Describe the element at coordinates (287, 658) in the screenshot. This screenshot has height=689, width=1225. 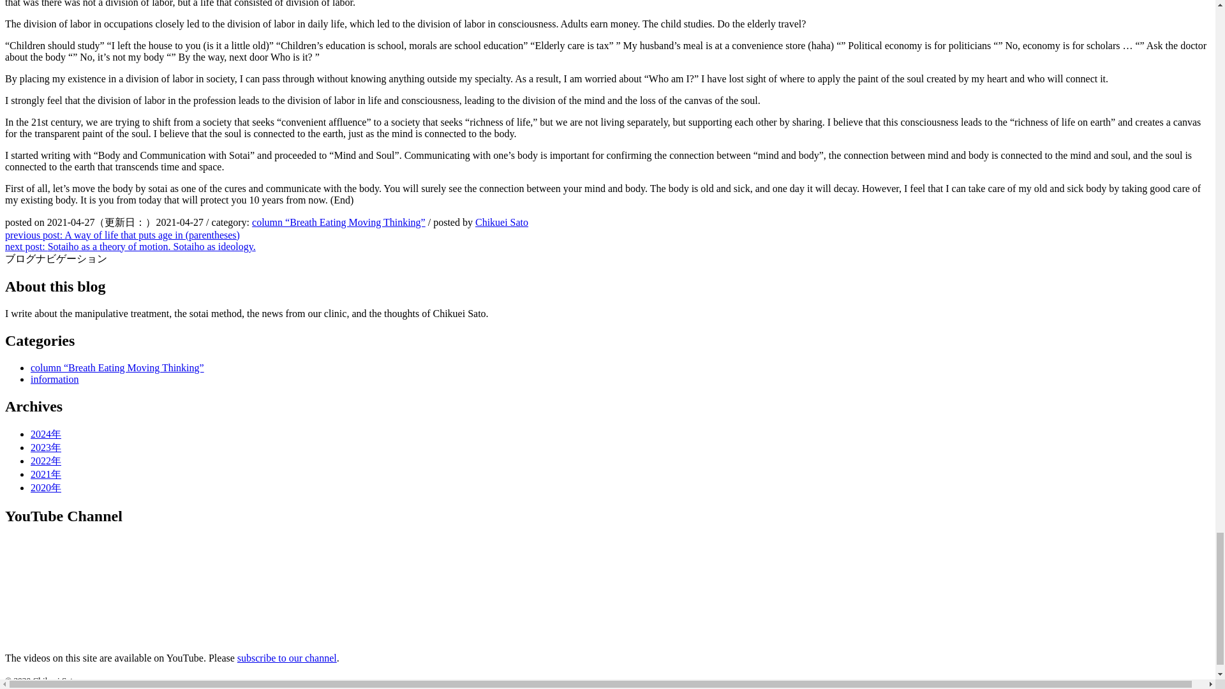
I see `subscribe to our channel` at that location.